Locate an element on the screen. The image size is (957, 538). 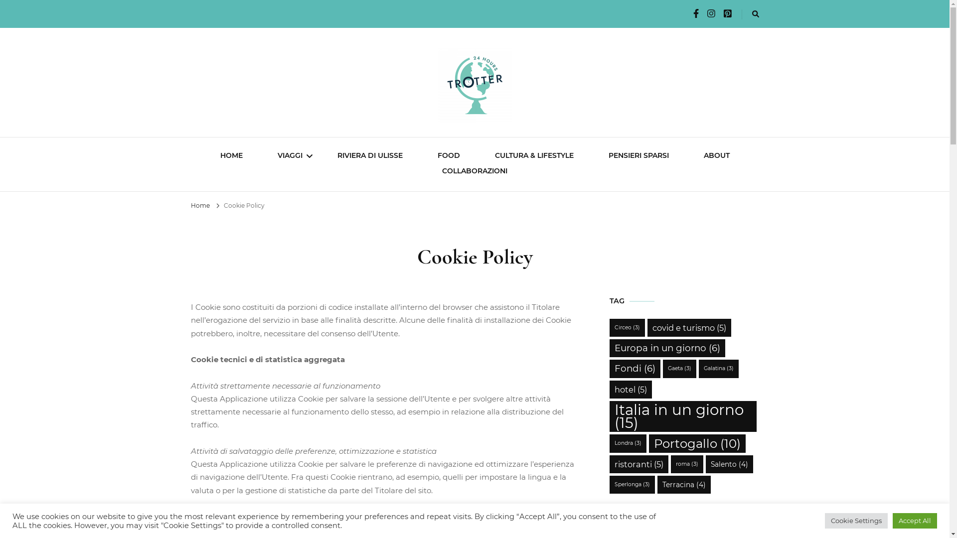
Terracina (4) is located at coordinates (684, 485).